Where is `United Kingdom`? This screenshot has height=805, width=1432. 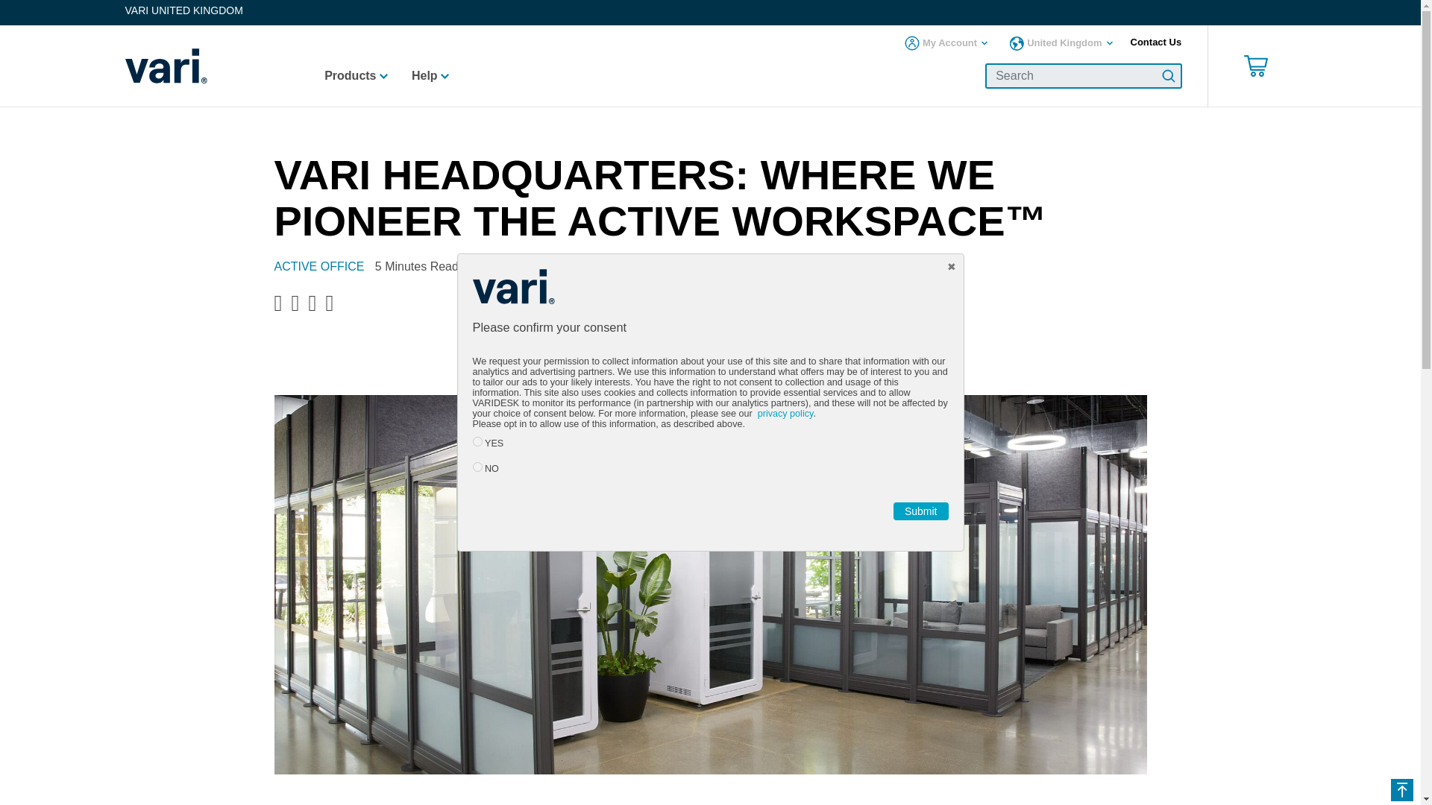
United Kingdom is located at coordinates (1061, 43).